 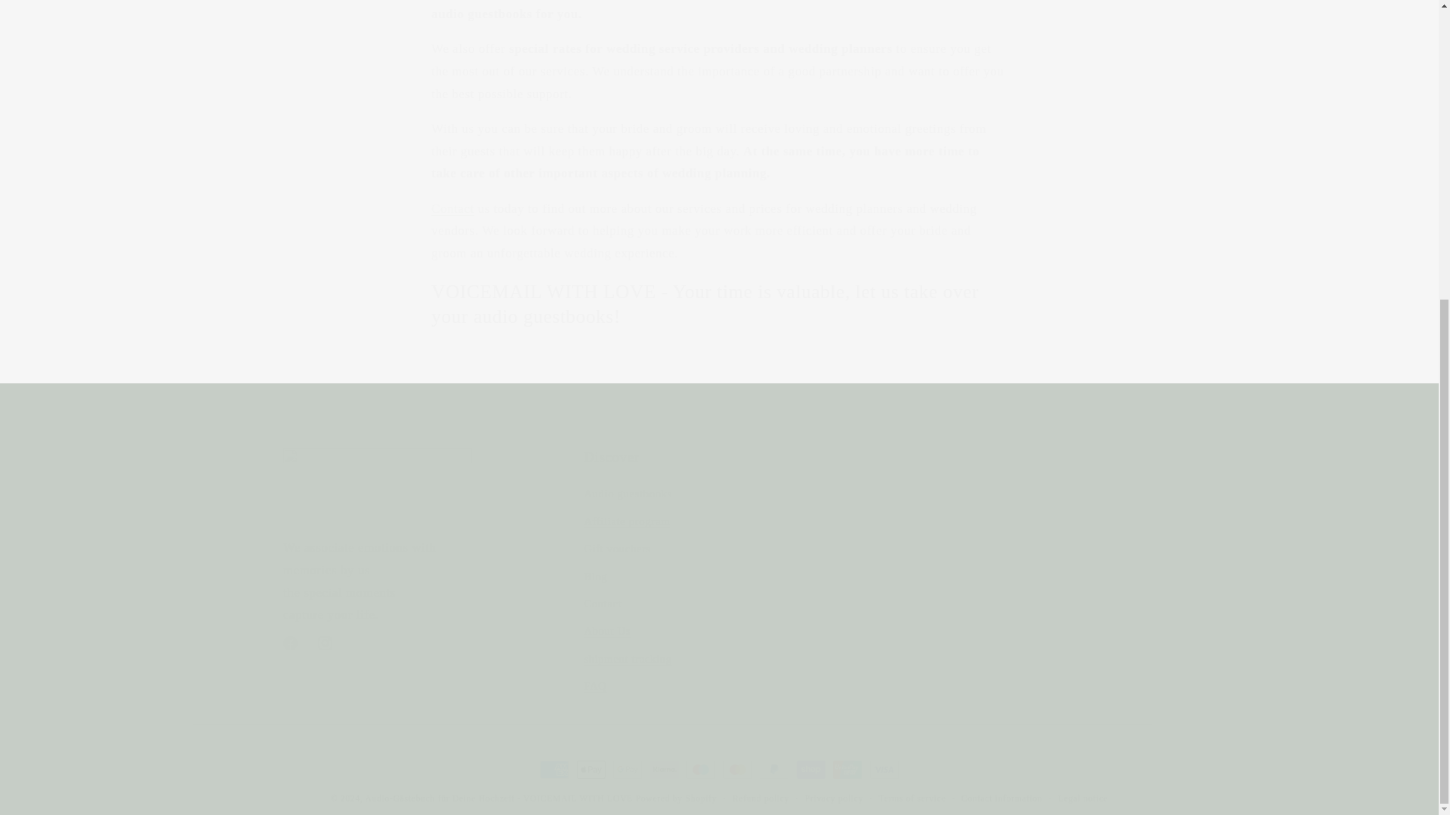 I want to click on Facebook, so click(x=290, y=643).